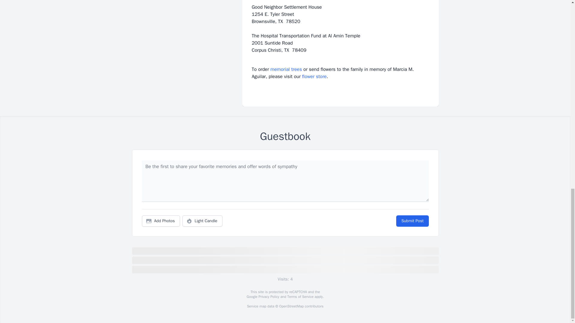  Describe the element at coordinates (268, 297) in the screenshot. I see `Privacy Policy` at that location.